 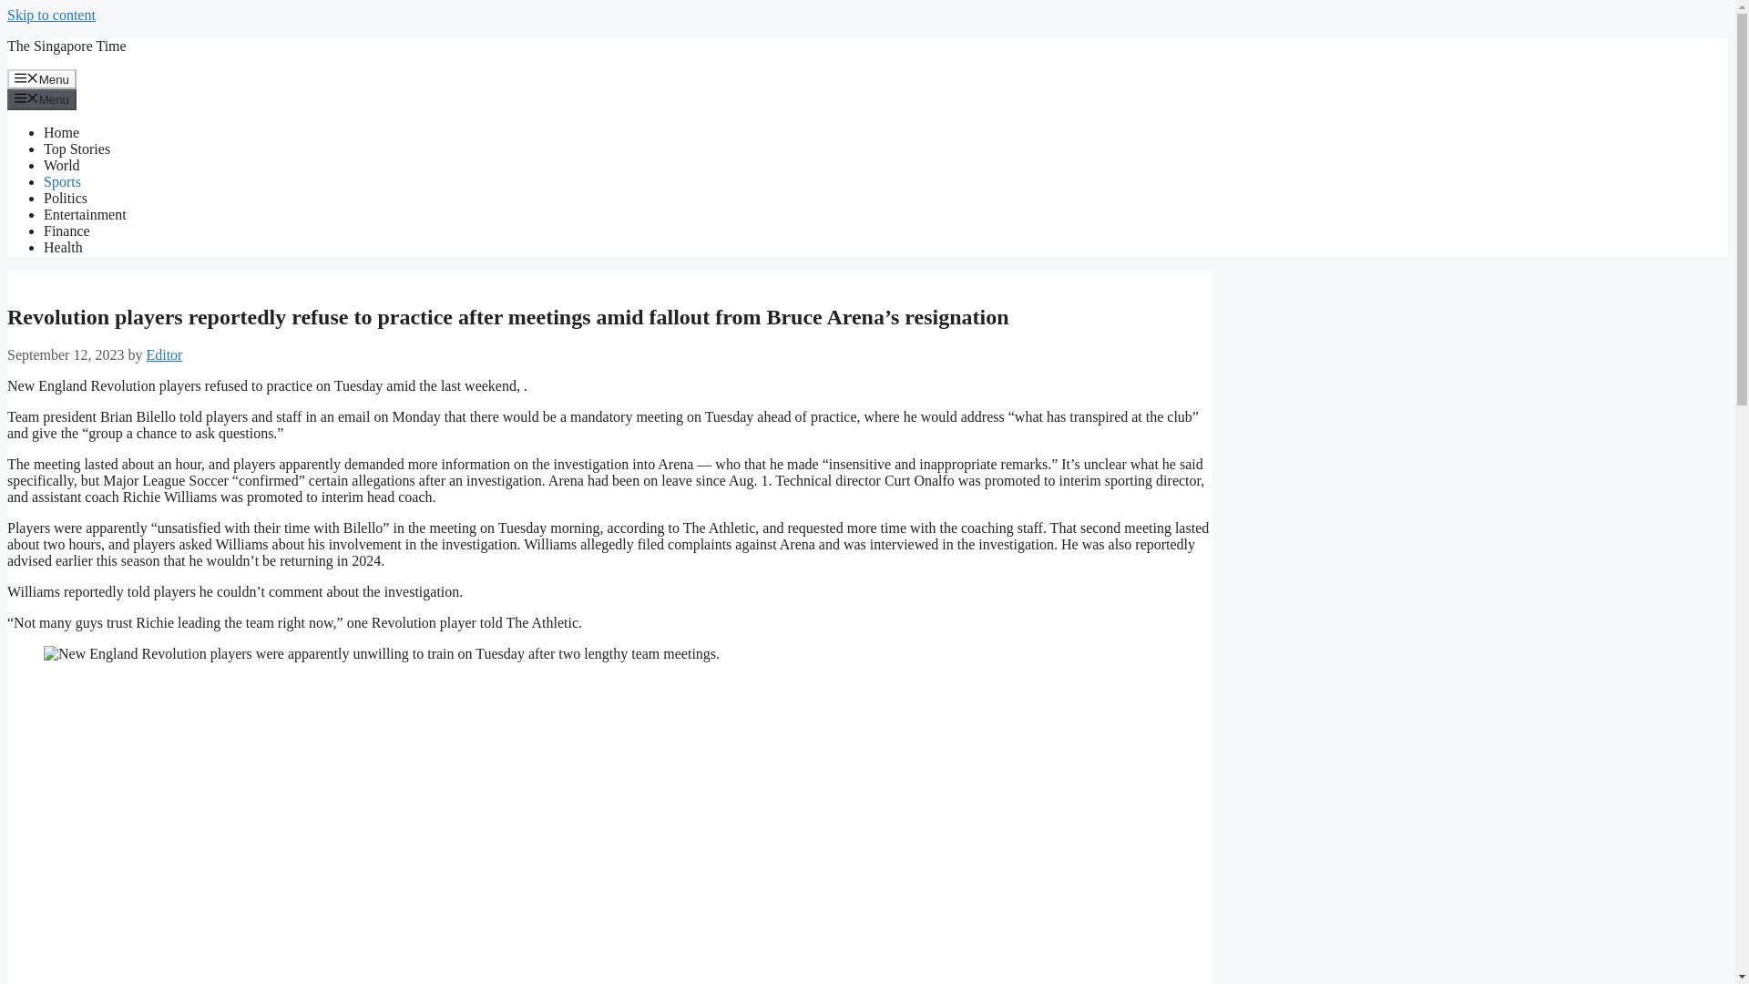 I want to click on Skip to content, so click(x=51, y=15).